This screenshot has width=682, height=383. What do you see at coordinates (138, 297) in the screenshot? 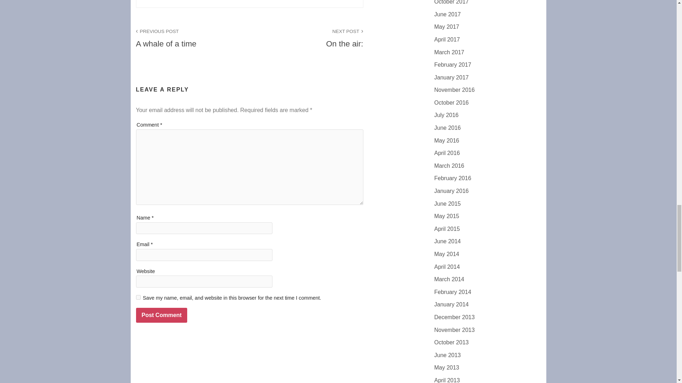
I see `Post Comment` at bounding box center [138, 297].